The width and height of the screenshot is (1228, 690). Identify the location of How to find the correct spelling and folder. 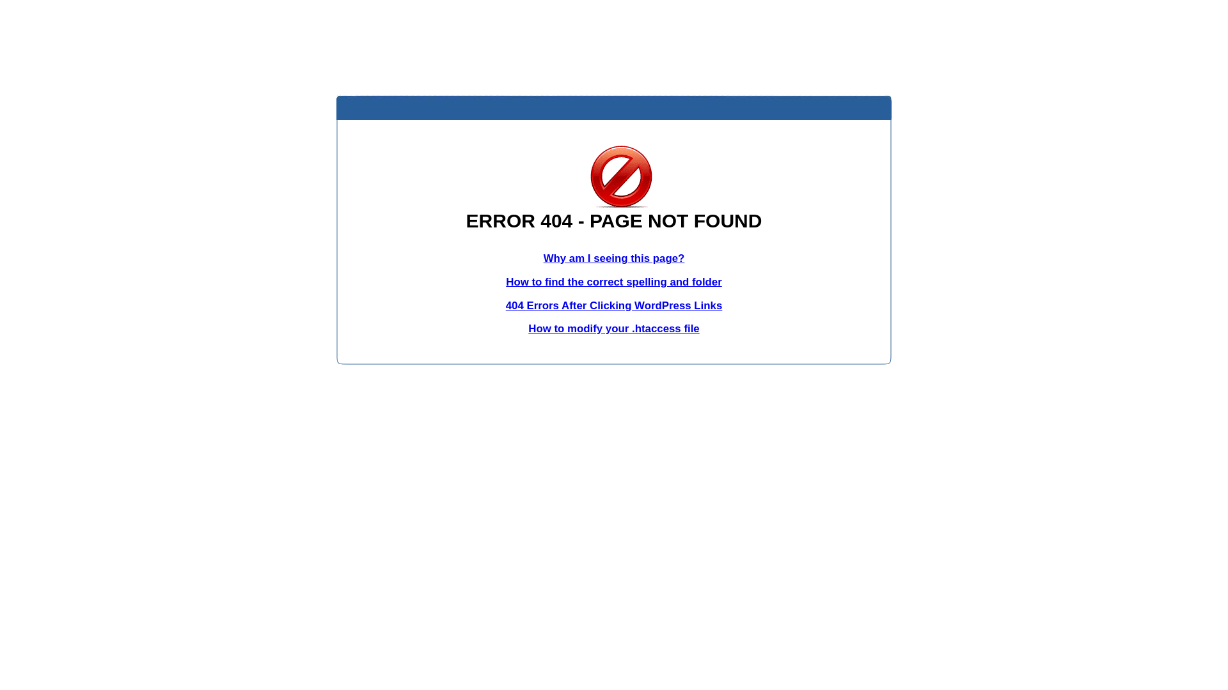
(614, 282).